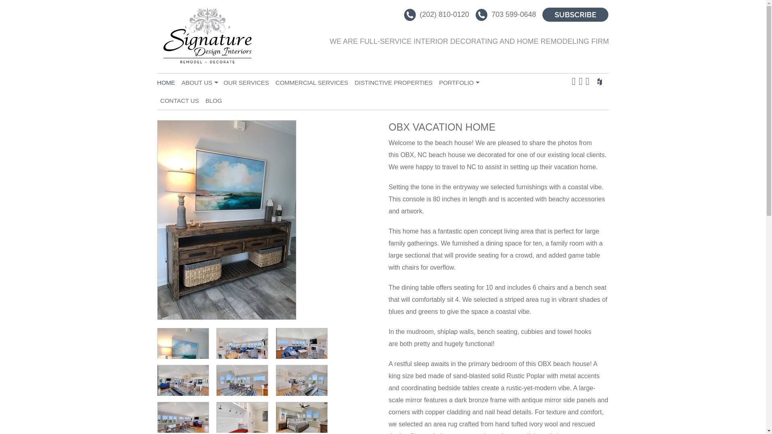 Image resolution: width=772 pixels, height=434 pixels. I want to click on COMMERCIAL SERVICES, so click(312, 82).